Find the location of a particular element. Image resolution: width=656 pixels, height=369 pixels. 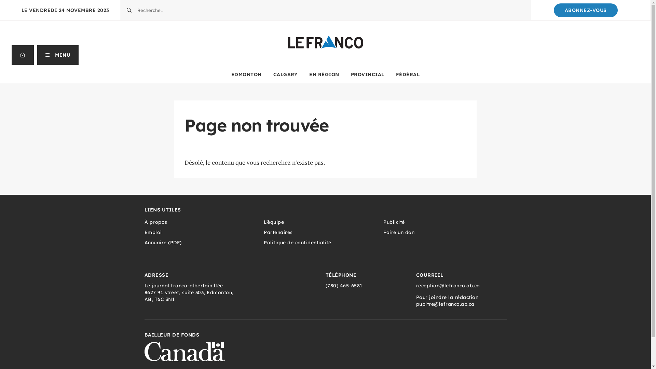

Emploi is located at coordinates (204, 232).